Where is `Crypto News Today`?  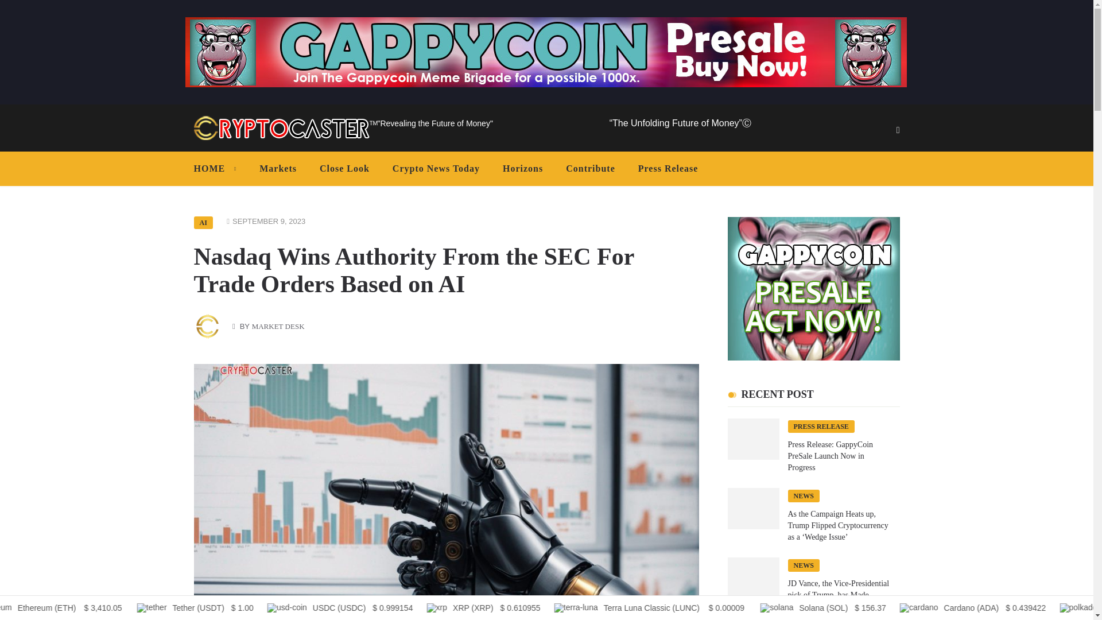 Crypto News Today is located at coordinates (436, 169).